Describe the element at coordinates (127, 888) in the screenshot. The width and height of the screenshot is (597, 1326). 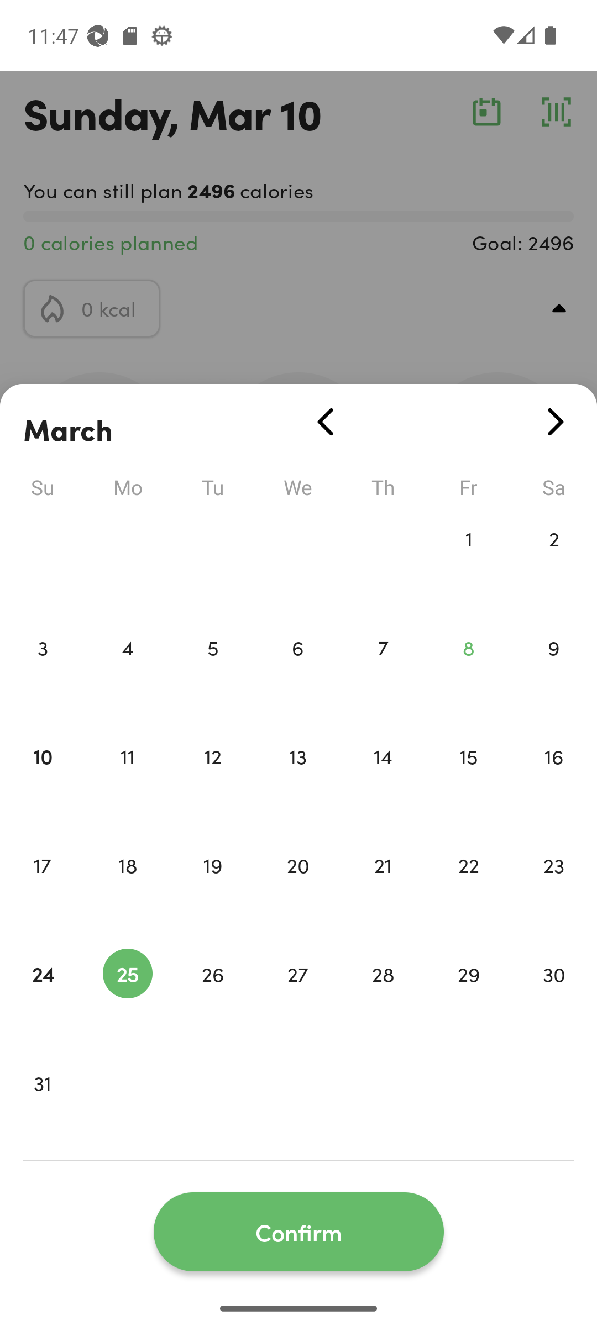
I see `18` at that location.